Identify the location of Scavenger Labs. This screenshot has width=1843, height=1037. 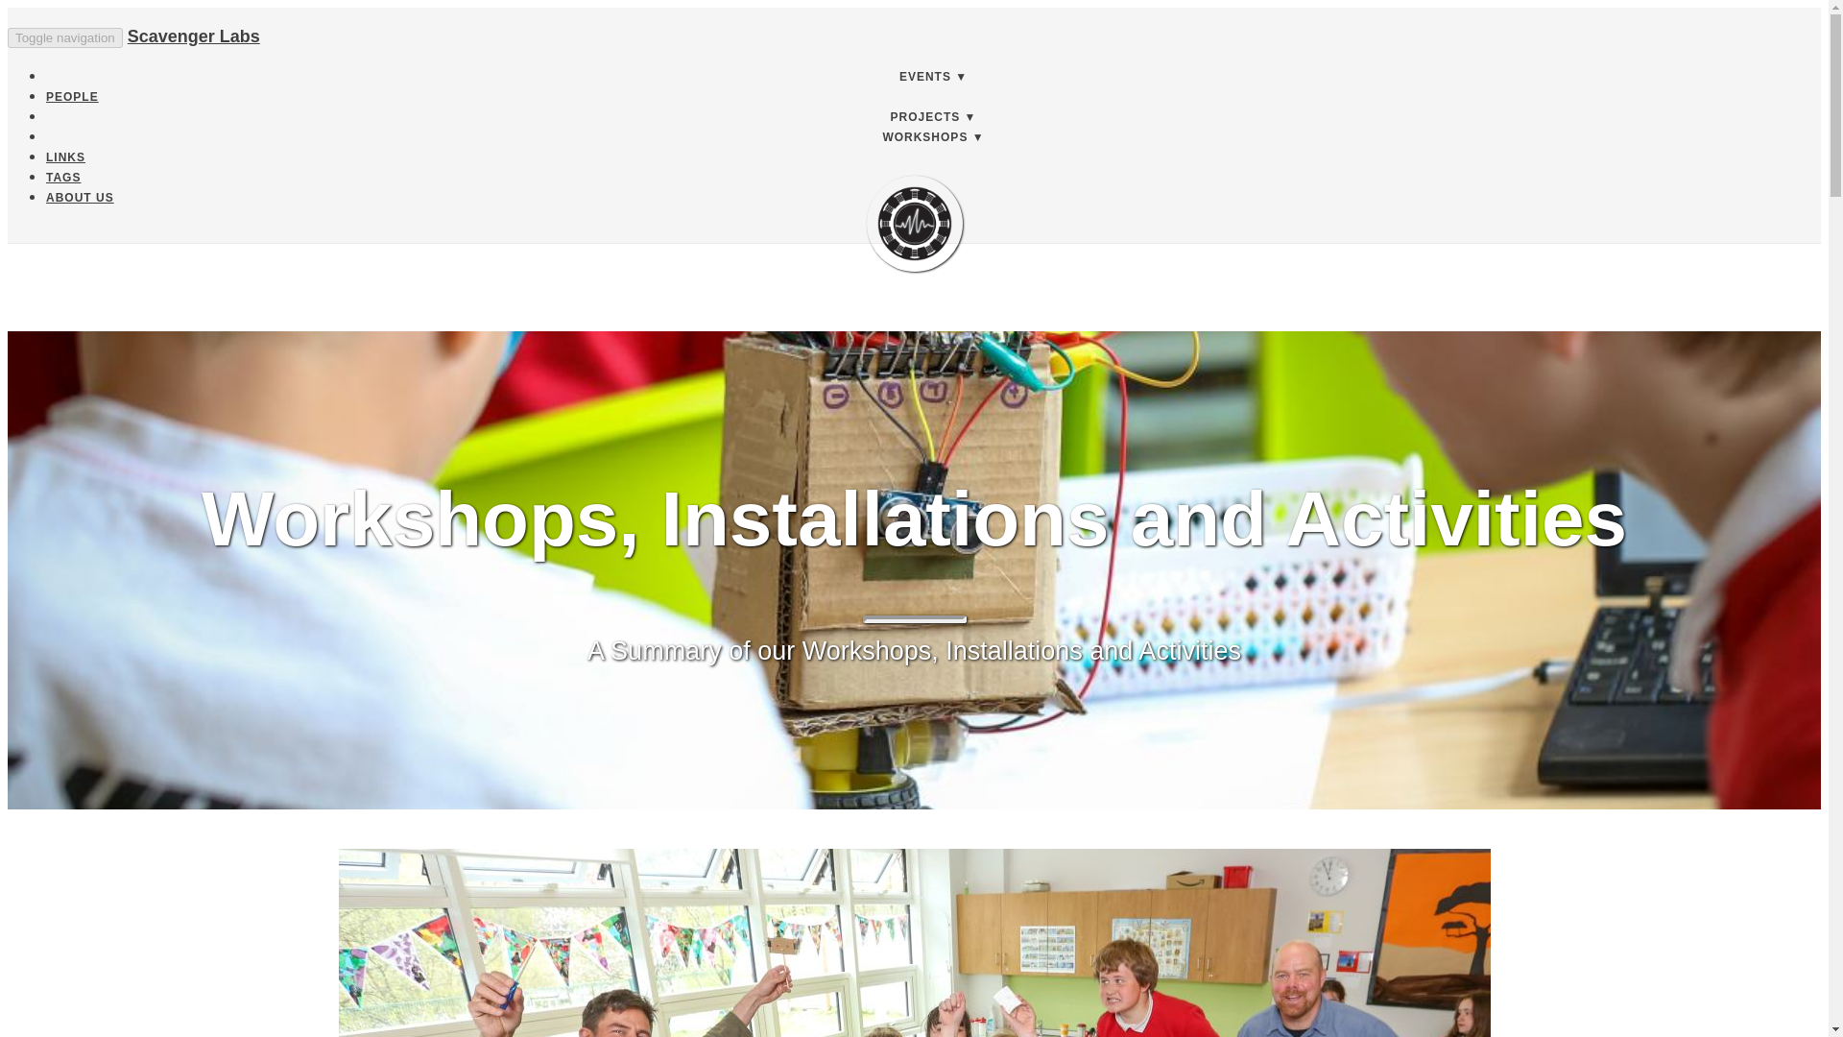
(914, 223).